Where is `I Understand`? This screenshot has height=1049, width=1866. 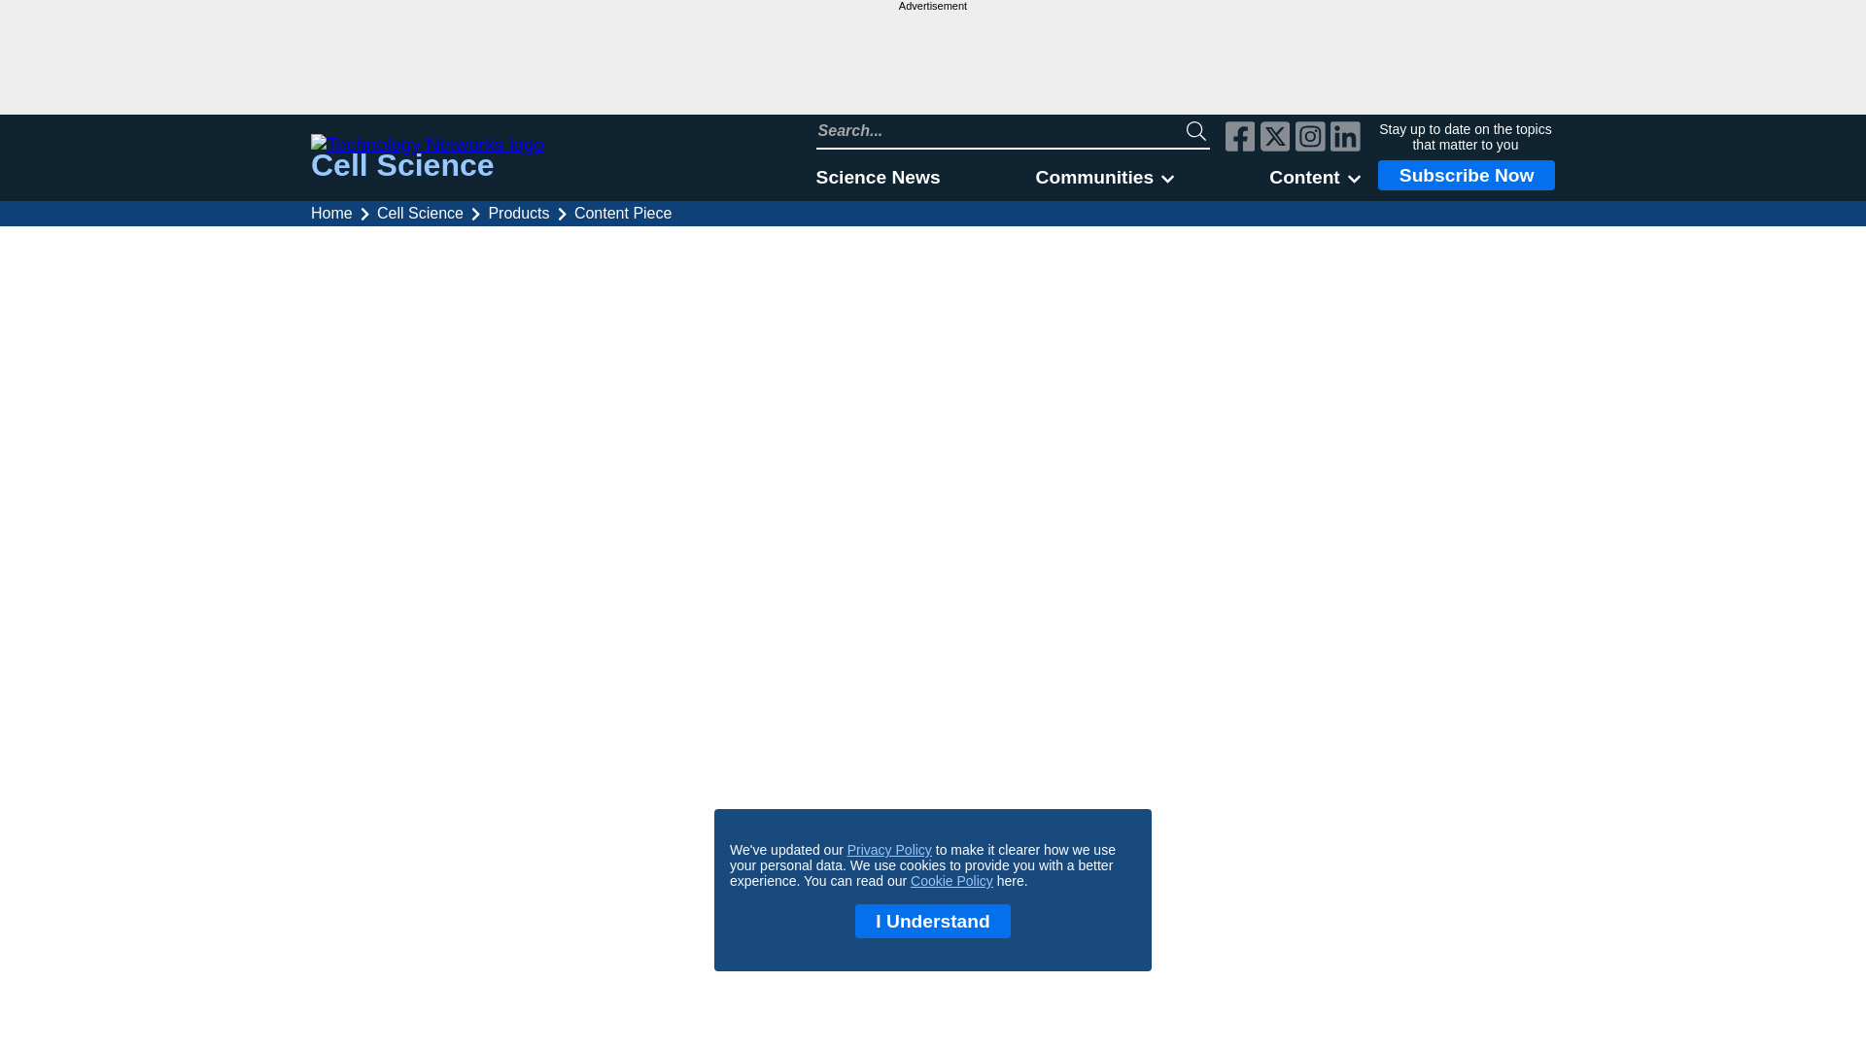
I Understand is located at coordinates (933, 921).